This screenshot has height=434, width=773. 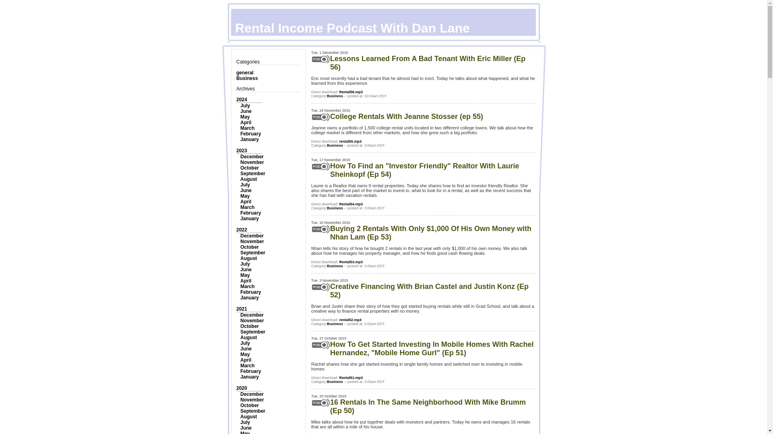 What do you see at coordinates (252, 235) in the screenshot?
I see `December` at bounding box center [252, 235].